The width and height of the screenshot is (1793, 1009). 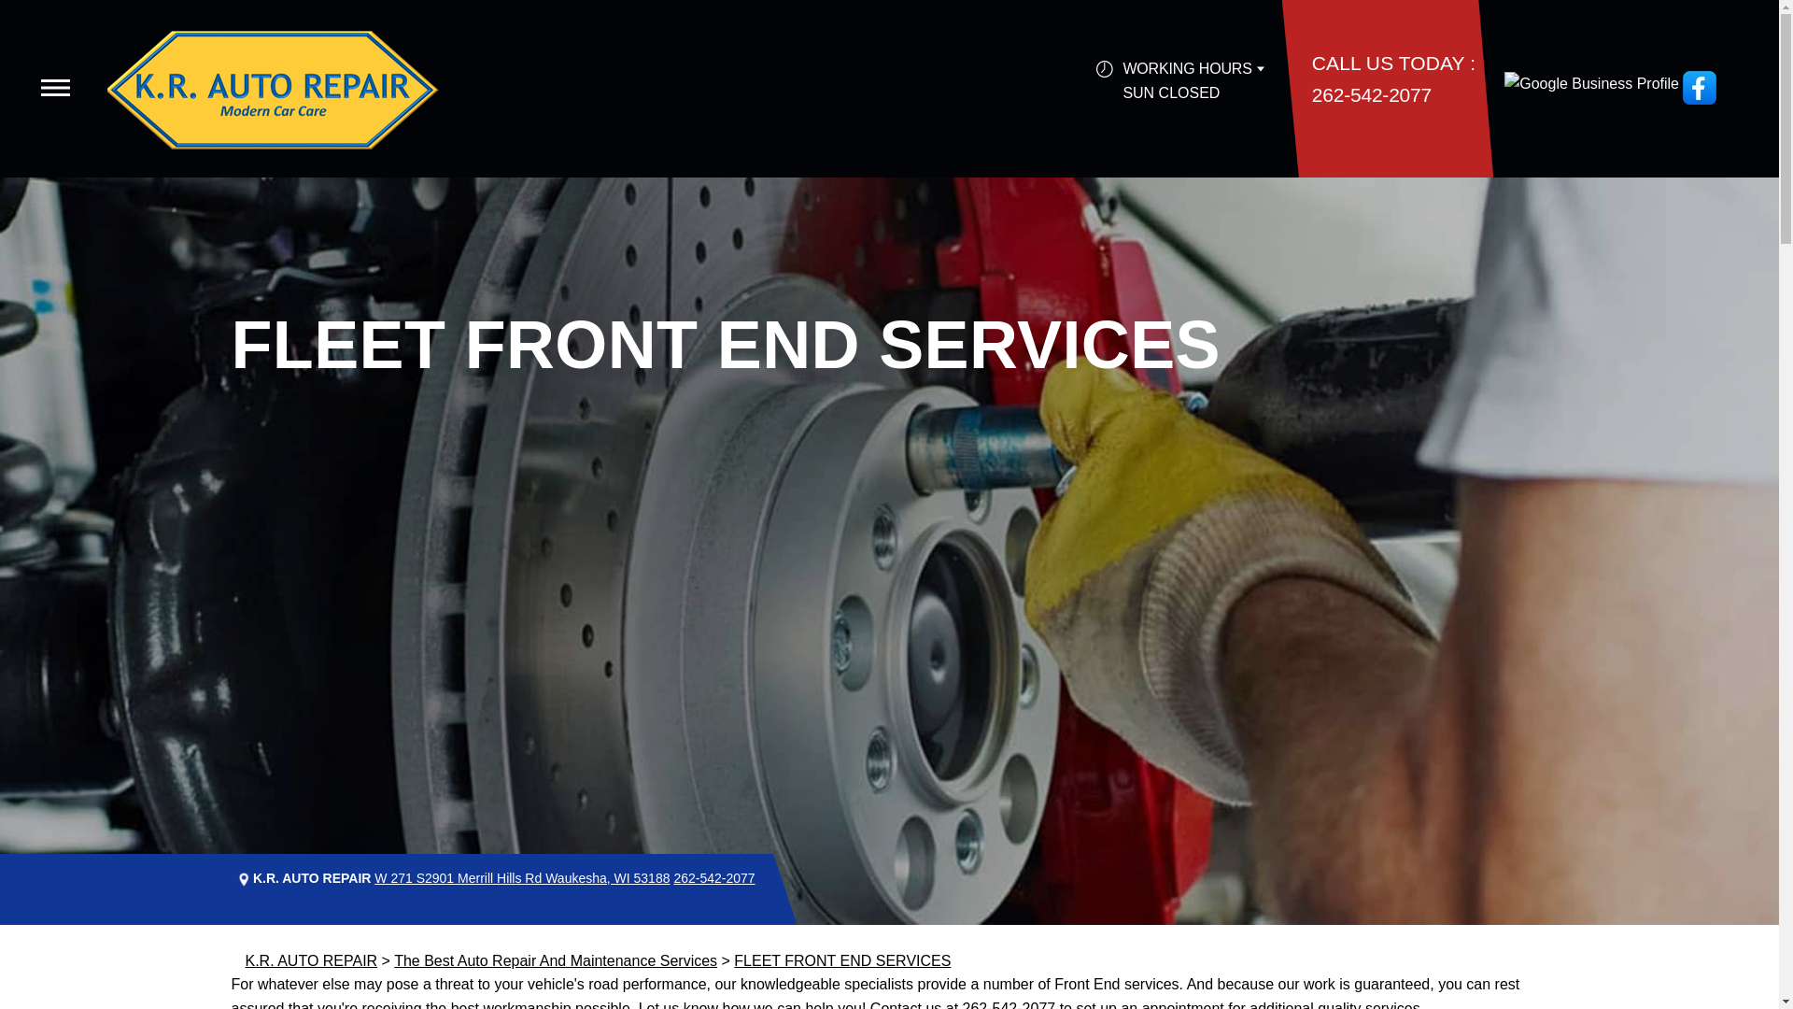 What do you see at coordinates (713, 878) in the screenshot?
I see `262-542-2077` at bounding box center [713, 878].